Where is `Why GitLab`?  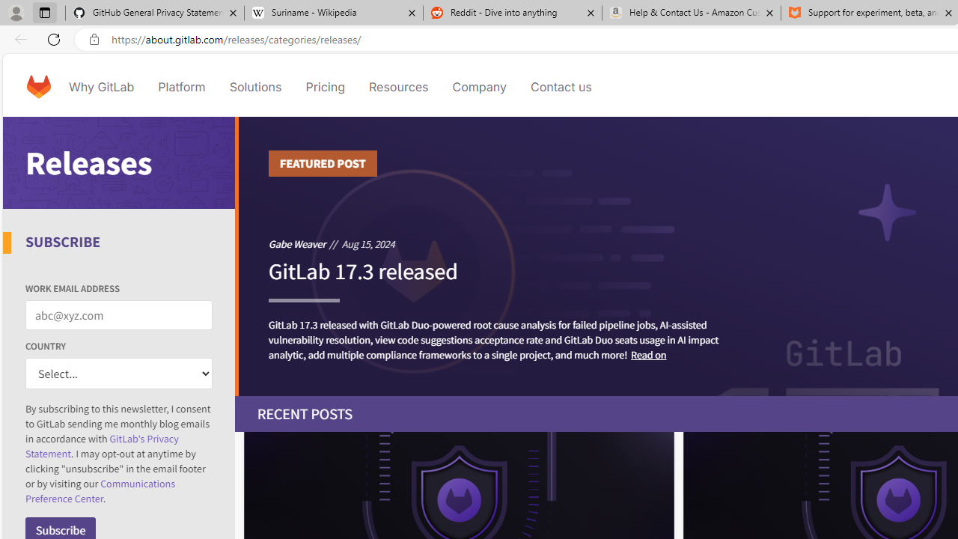 Why GitLab is located at coordinates (102, 87).